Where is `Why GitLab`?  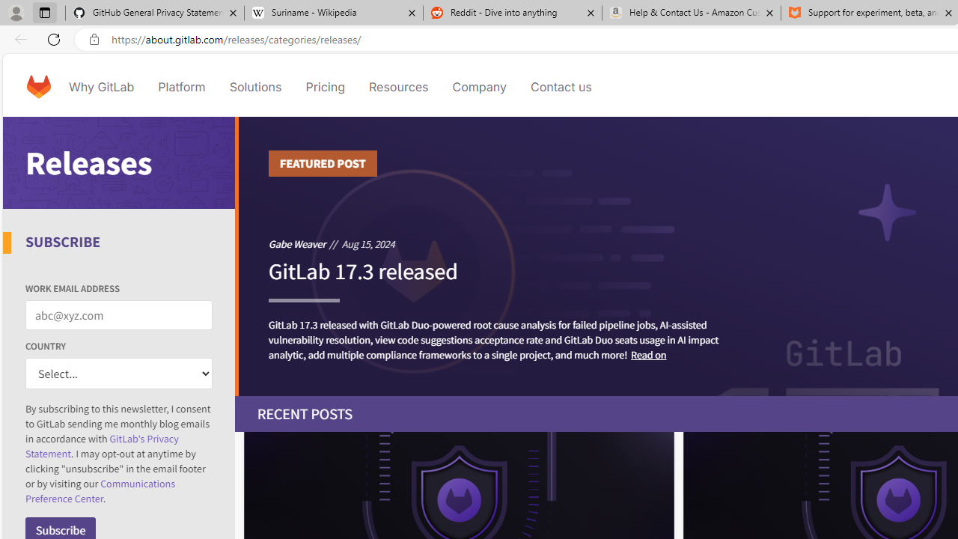 Why GitLab is located at coordinates (102, 87).